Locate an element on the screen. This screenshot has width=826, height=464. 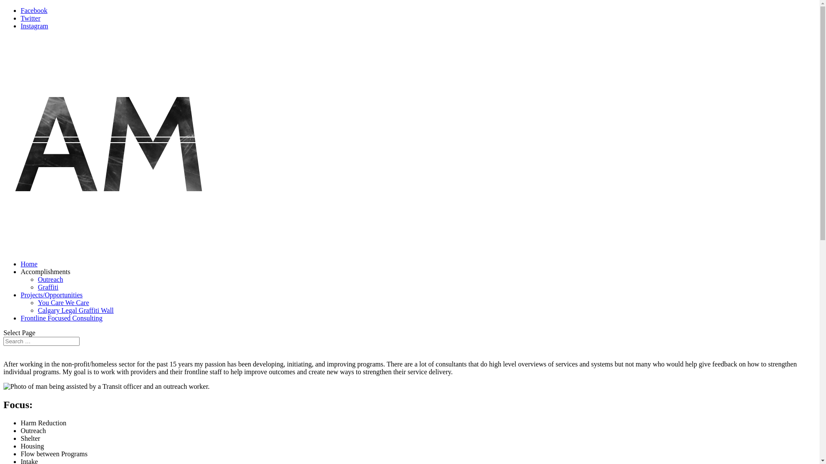
Accomplishments is located at coordinates (46, 272).